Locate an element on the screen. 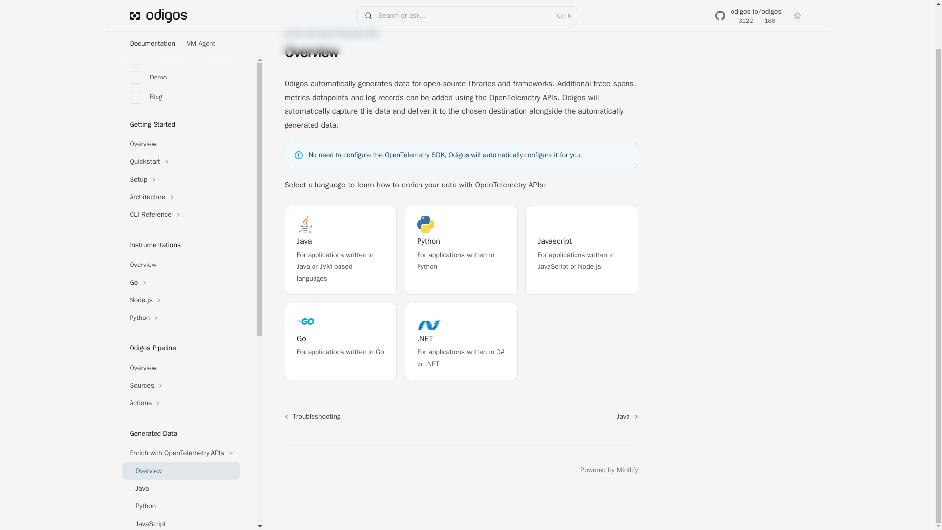 Image resolution: width=942 pixels, height=530 pixels. Blog is located at coordinates (311, 470).